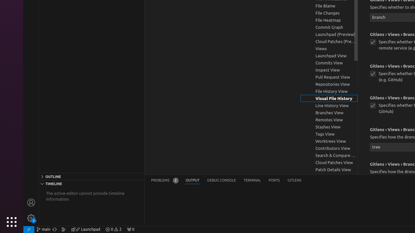 The image size is (415, 233). What do you see at coordinates (329, 77) in the screenshot?
I see `Pull Request View, group` at bounding box center [329, 77].